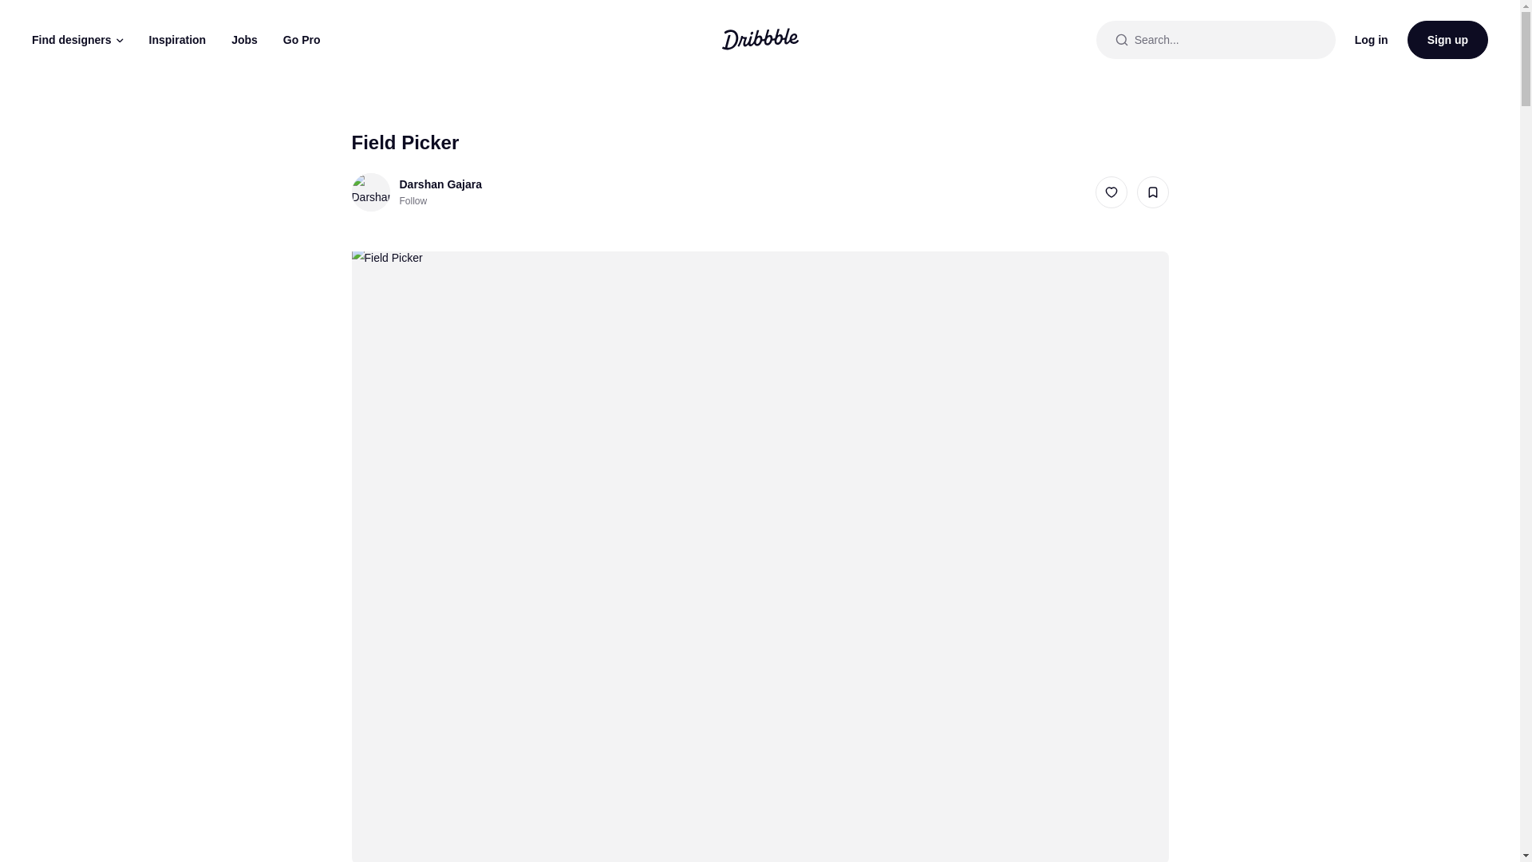 This screenshot has height=862, width=1532. I want to click on Jobs, so click(244, 40).